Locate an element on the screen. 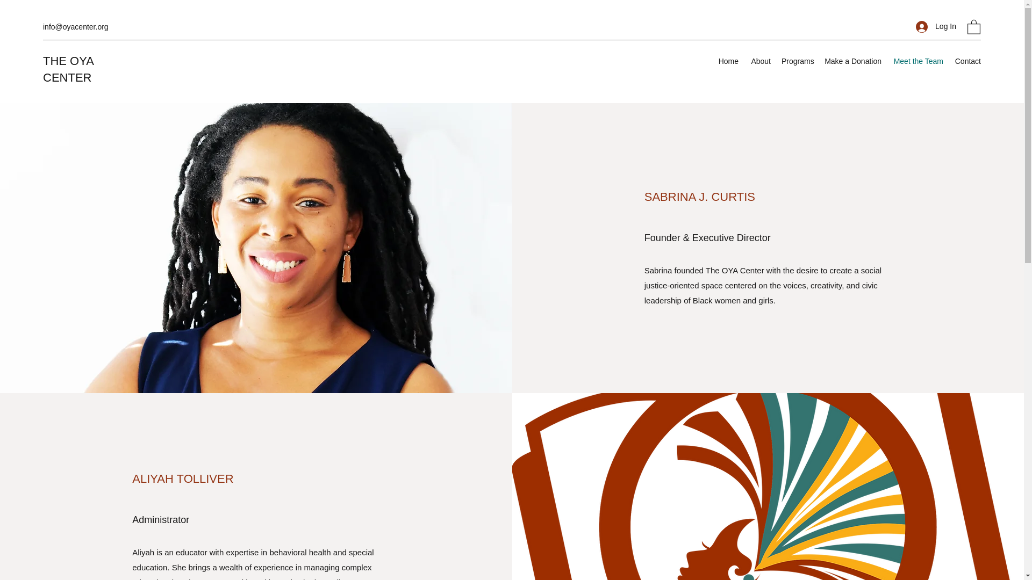 Image resolution: width=1032 pixels, height=580 pixels. About is located at coordinates (760, 61).